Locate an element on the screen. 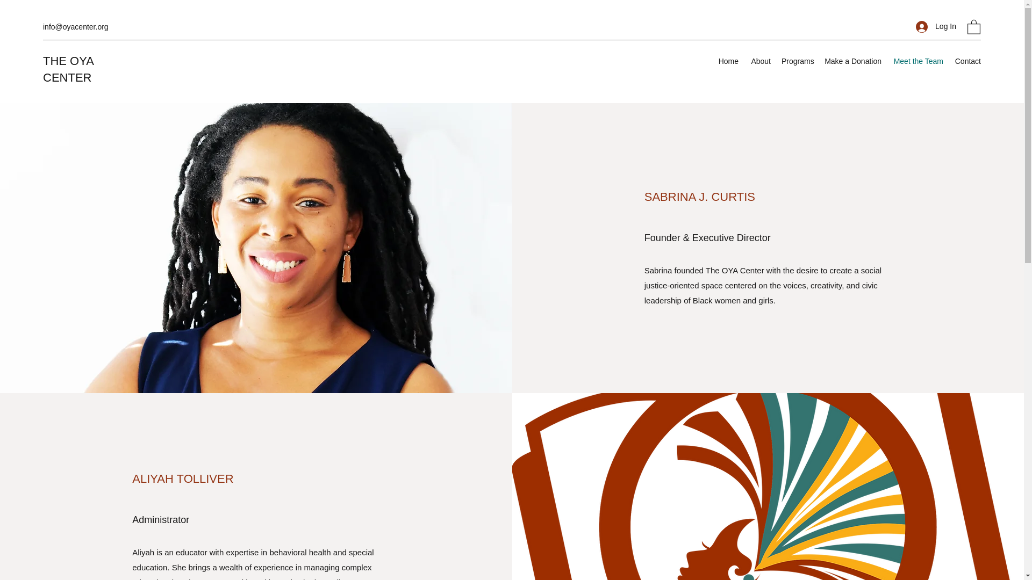 Image resolution: width=1032 pixels, height=580 pixels. About is located at coordinates (760, 61).